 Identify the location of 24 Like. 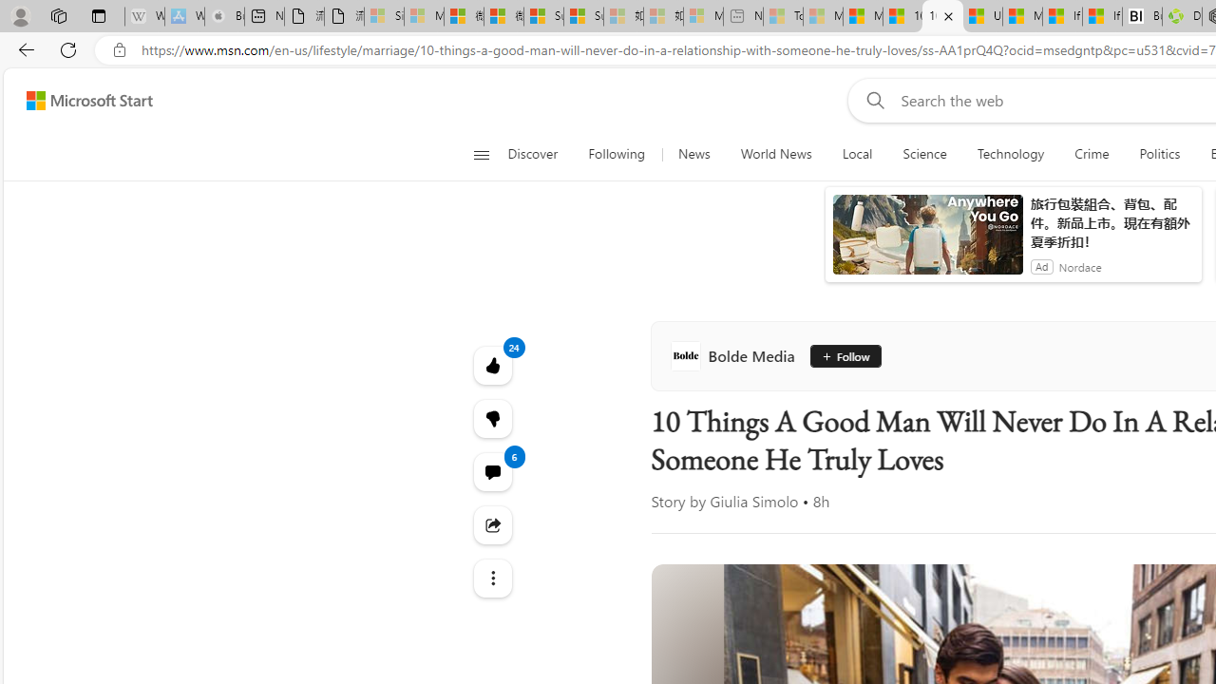
(492, 365).